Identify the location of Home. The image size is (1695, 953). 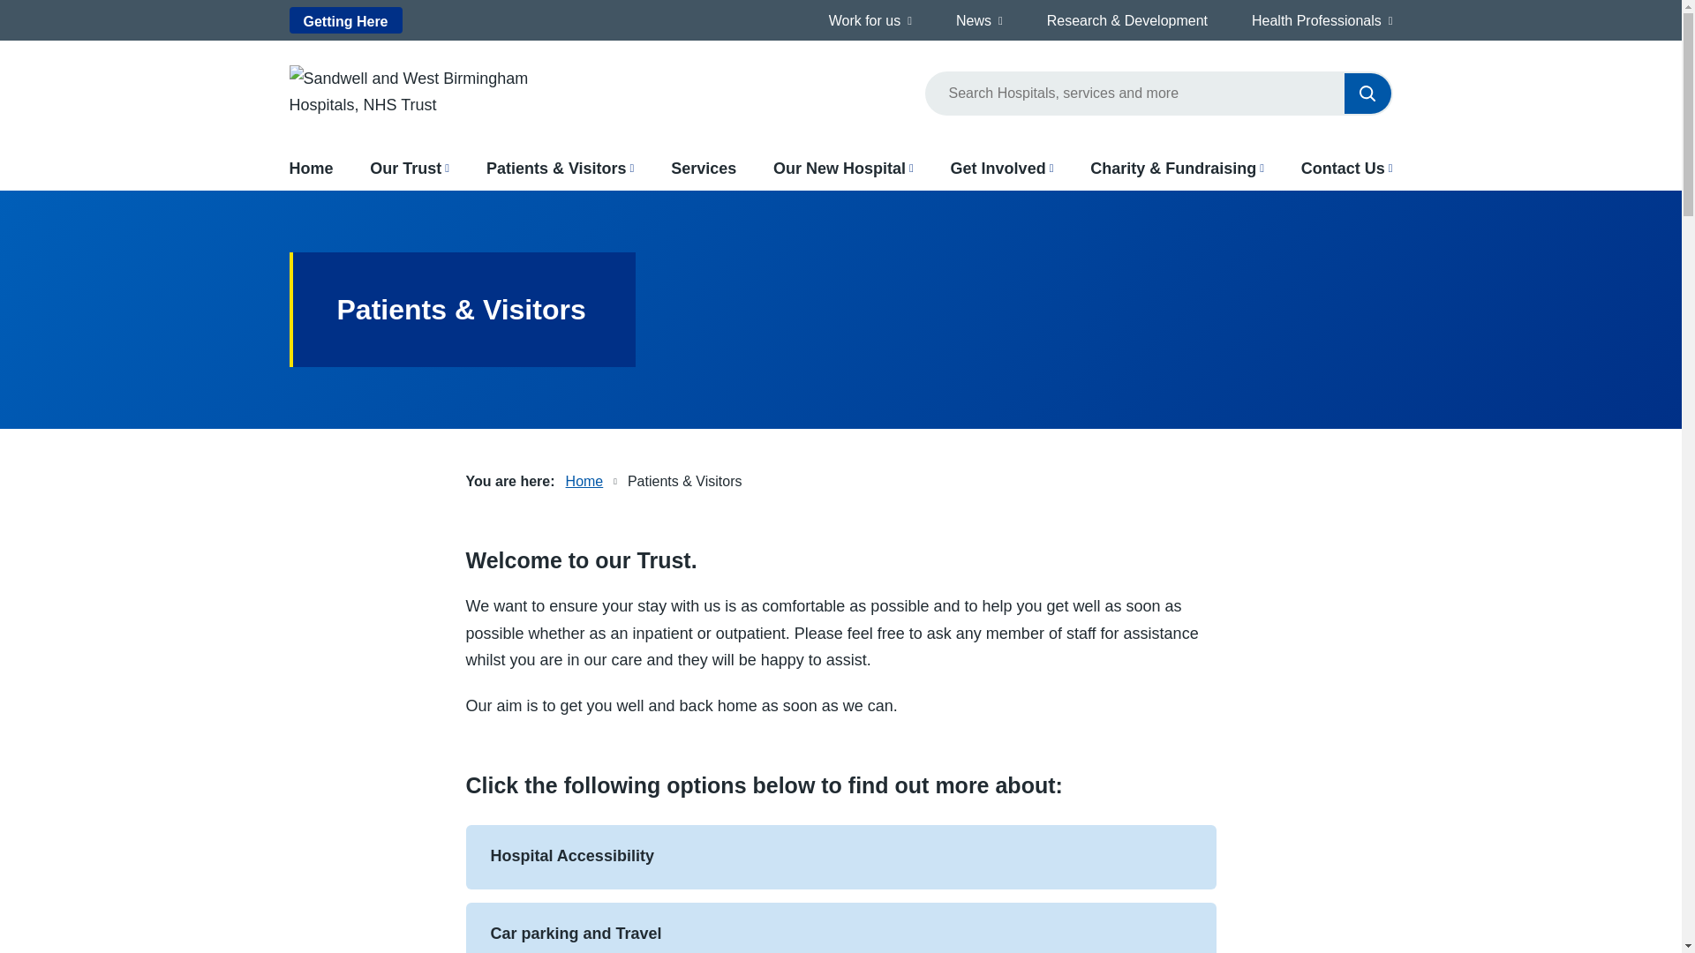
(312, 169).